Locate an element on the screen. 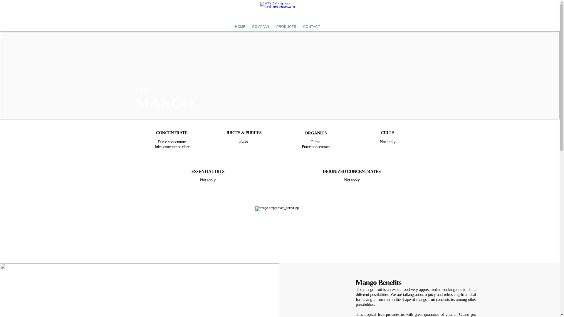 The width and height of the screenshot is (564, 317). CONTACT is located at coordinates (311, 26).